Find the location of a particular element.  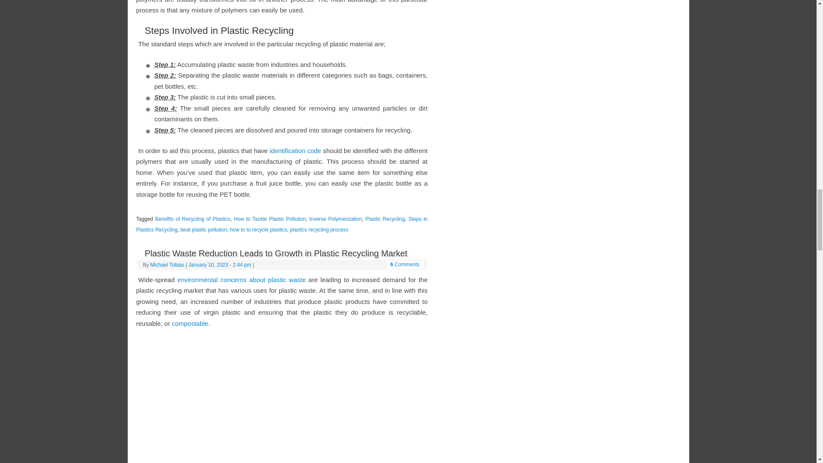

How to Tackle Plastic Pollution is located at coordinates (269, 219).